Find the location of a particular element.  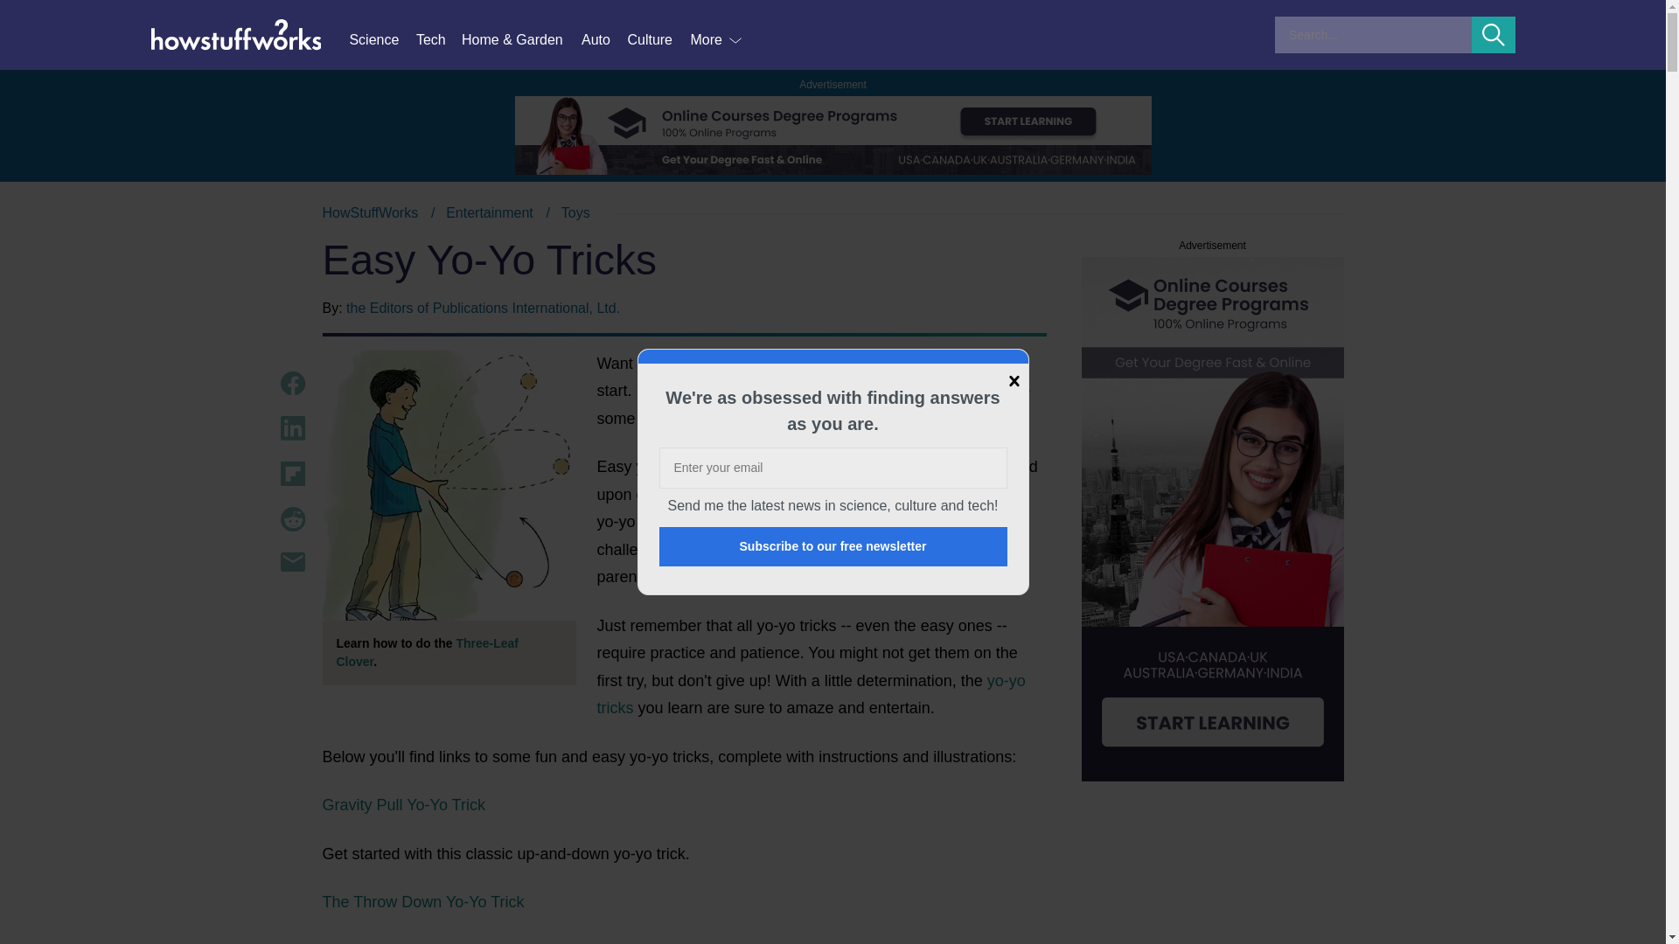

Share Content via Email is located at coordinates (1494, 35).